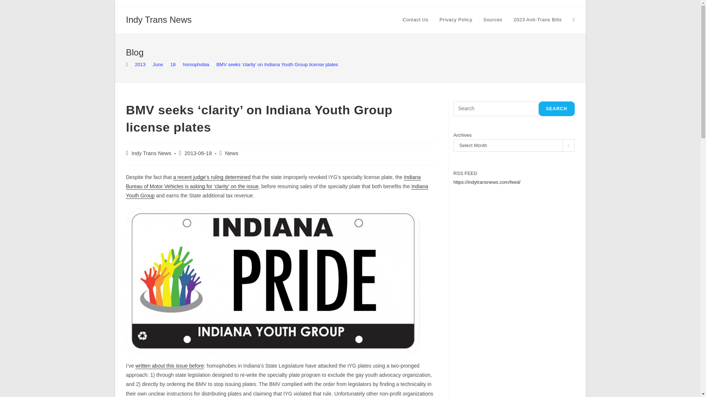  Describe the element at coordinates (277, 191) in the screenshot. I see `Indiana Youth Group` at that location.